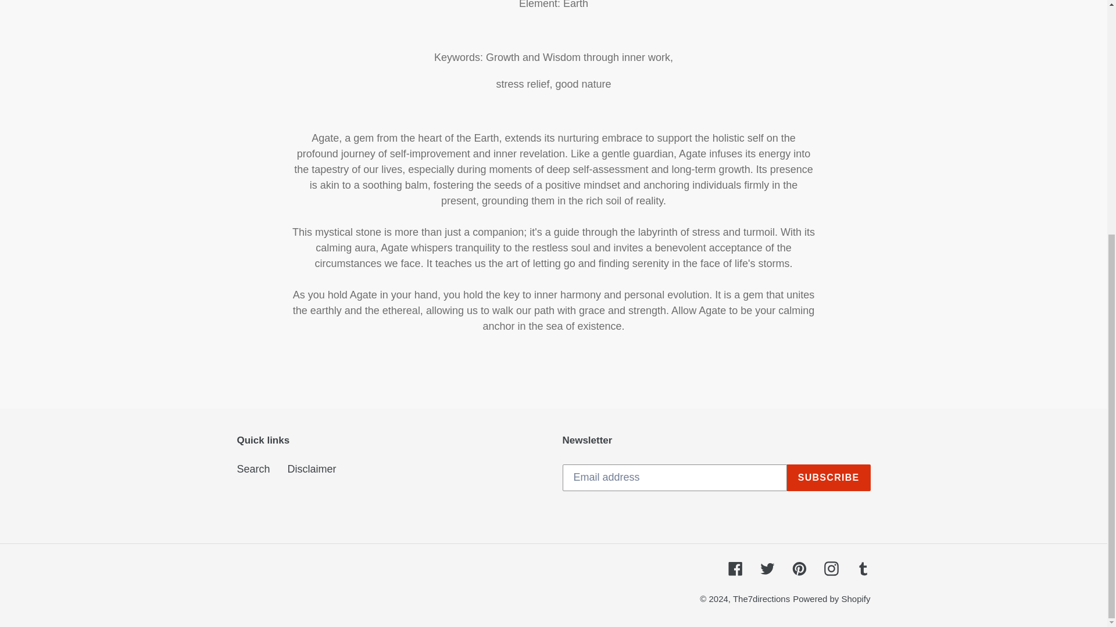  What do you see at coordinates (831, 599) in the screenshot?
I see `Powered by Shopify` at bounding box center [831, 599].